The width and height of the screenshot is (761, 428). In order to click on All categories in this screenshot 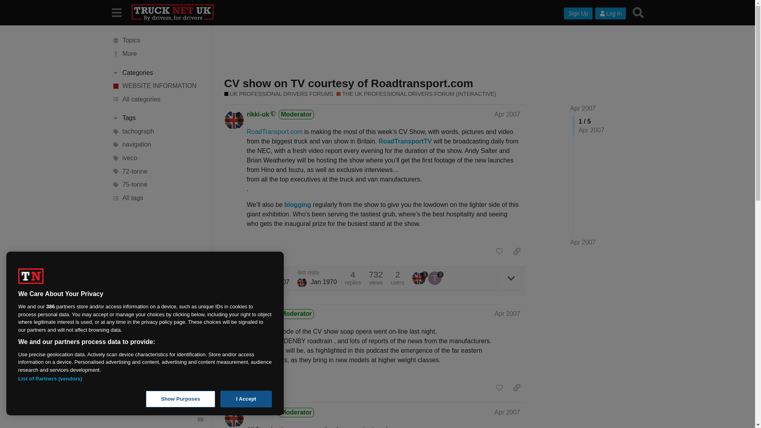, I will do `click(157, 99)`.